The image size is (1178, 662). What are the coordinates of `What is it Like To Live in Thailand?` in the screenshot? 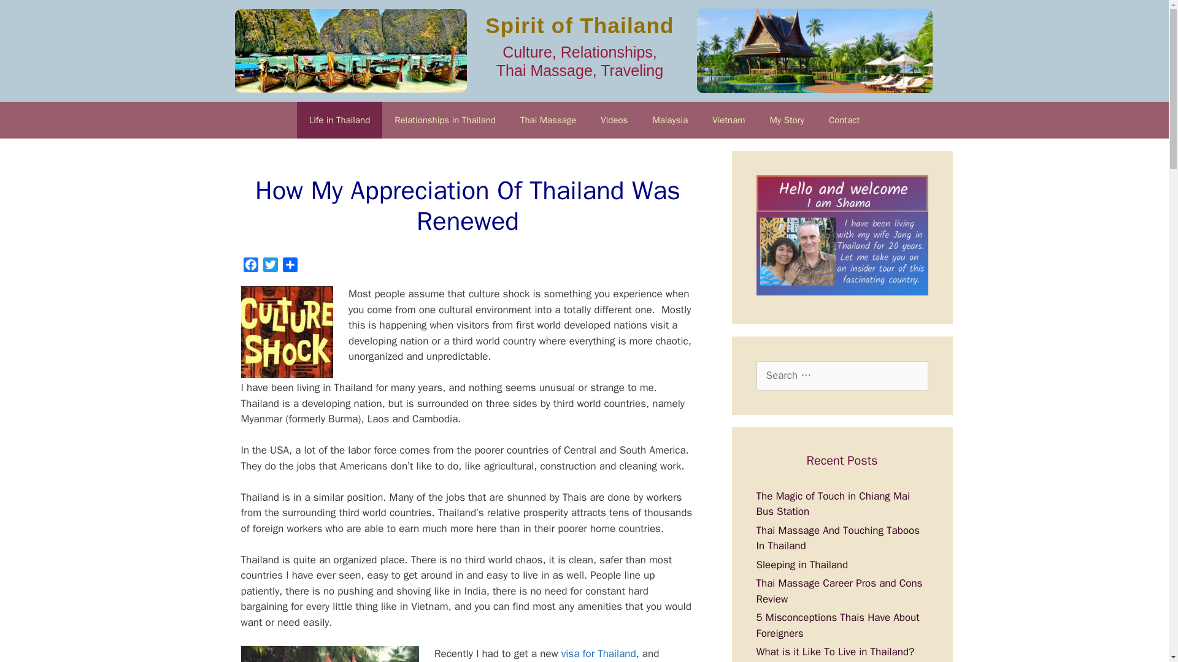 It's located at (834, 652).